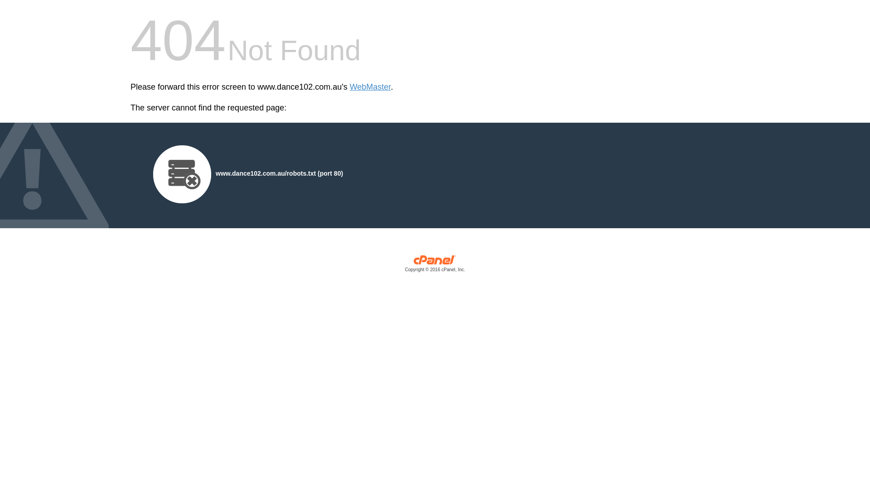 This screenshot has width=870, height=489. Describe the element at coordinates (371, 87) in the screenshot. I see `WebMaster` at that location.